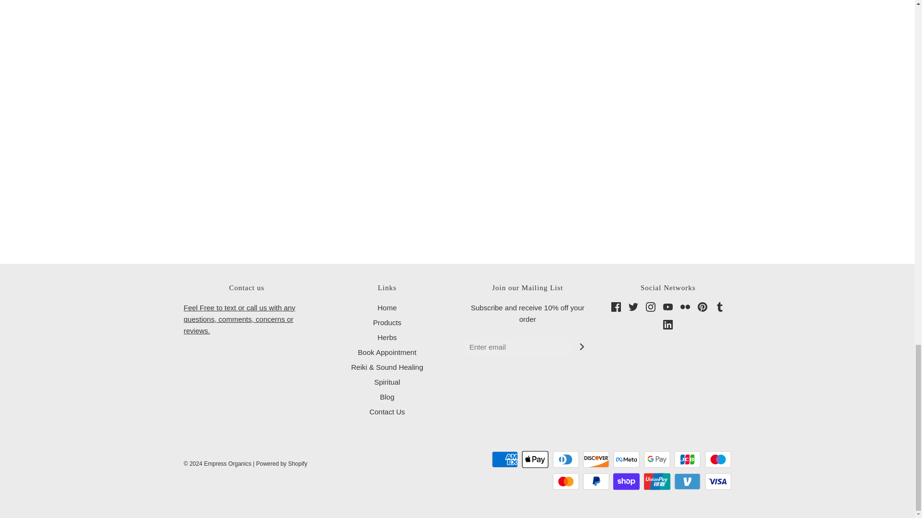 This screenshot has width=922, height=518. I want to click on Pinterest icon, so click(702, 307).